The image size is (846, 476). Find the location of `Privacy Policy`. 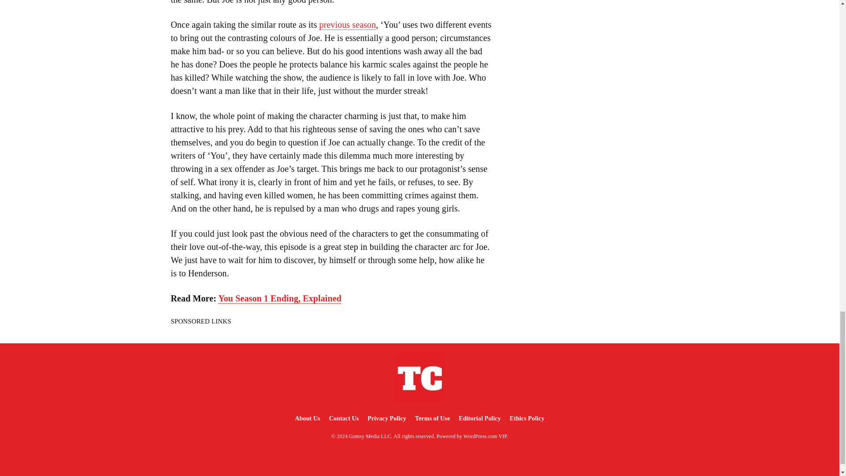

Privacy Policy is located at coordinates (386, 418).